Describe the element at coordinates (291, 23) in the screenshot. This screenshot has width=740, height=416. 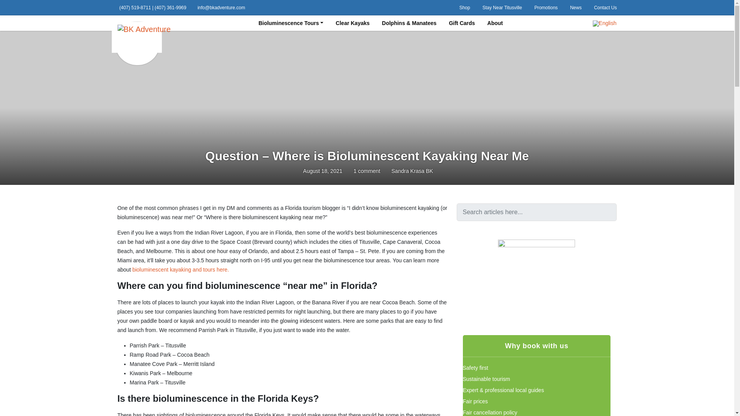
I see `Bioluminescence Tours` at that location.